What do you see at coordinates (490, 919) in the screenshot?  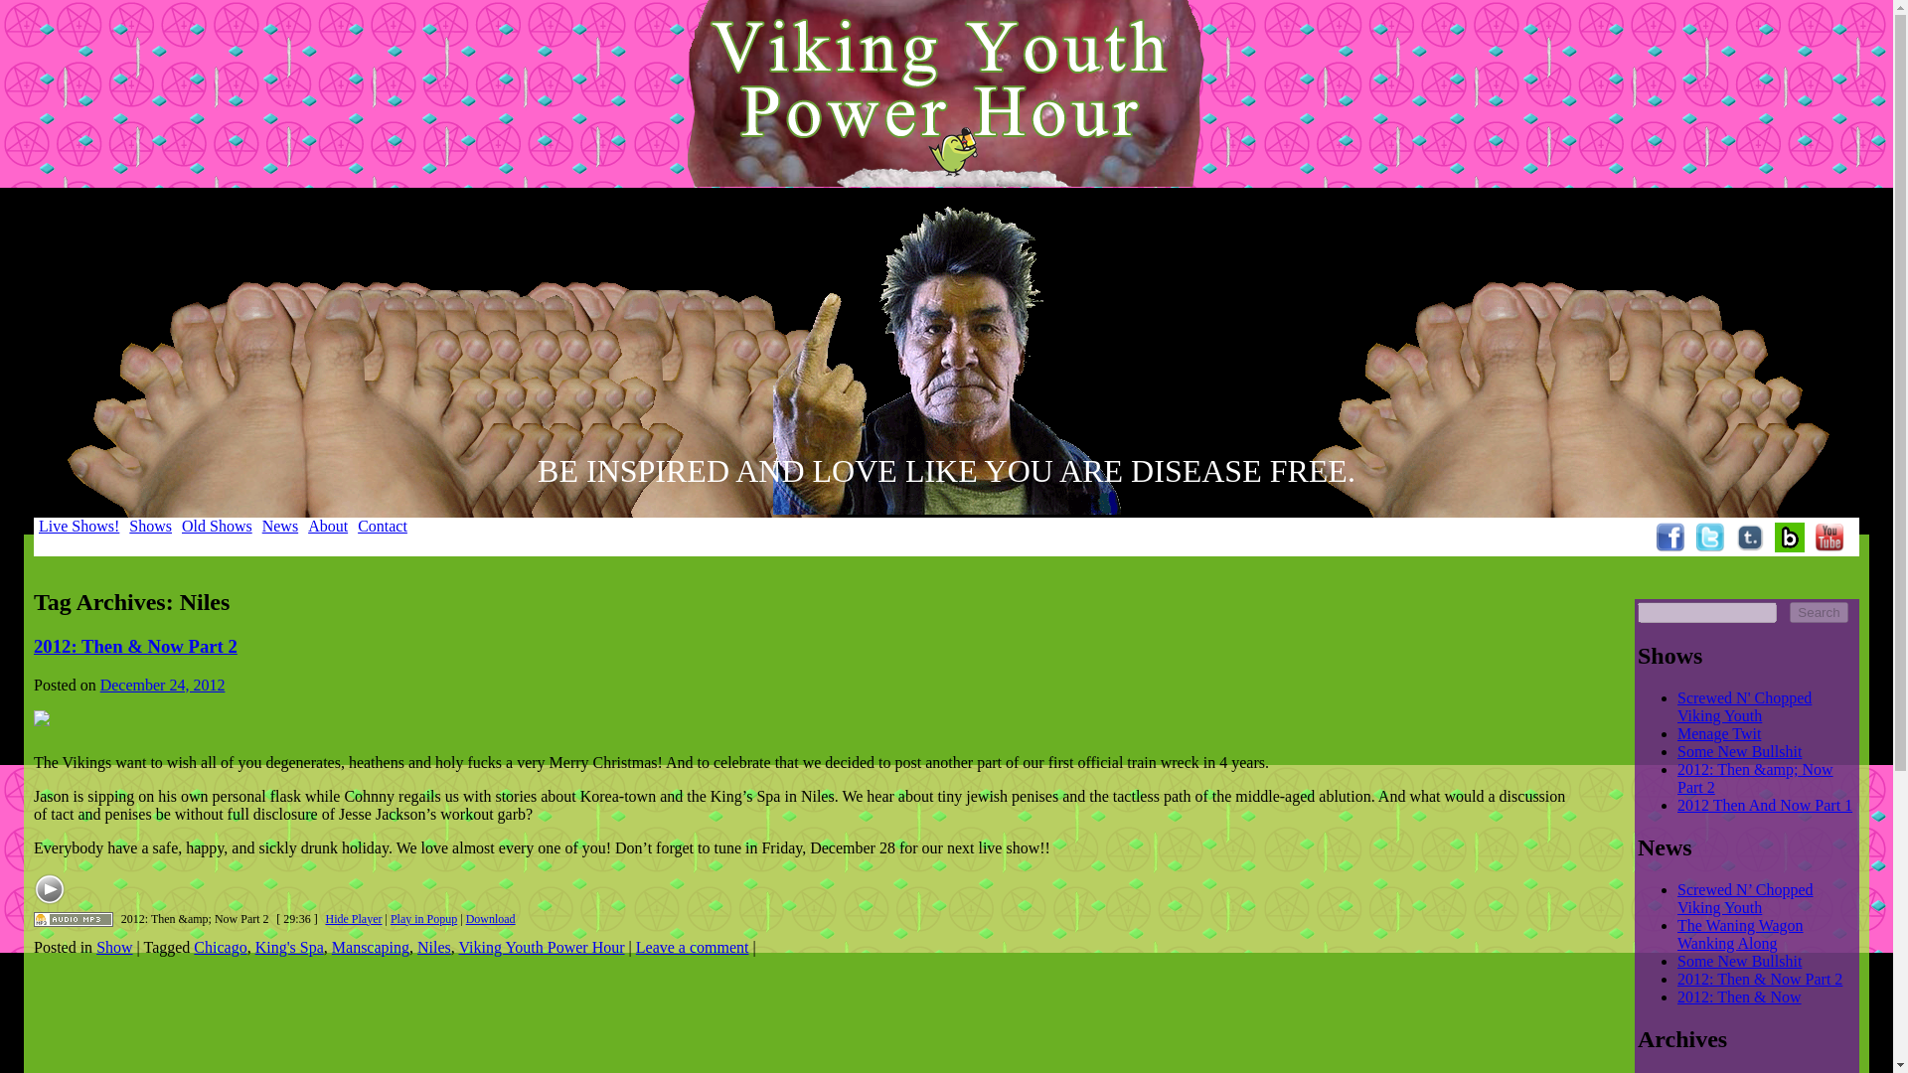 I see `Download` at bounding box center [490, 919].